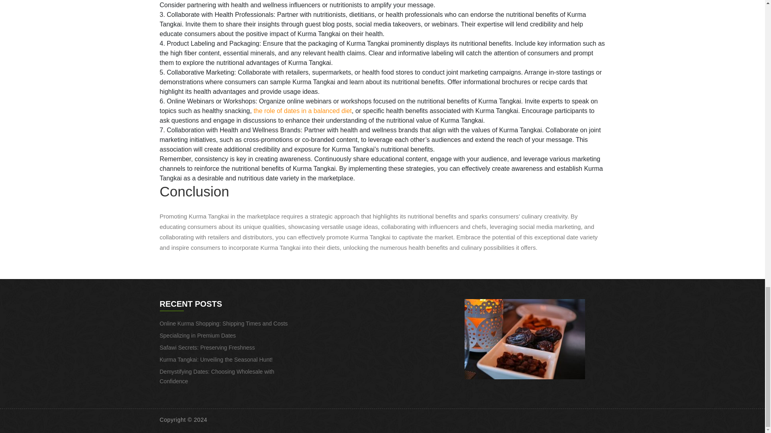 This screenshot has width=771, height=433. Describe the element at coordinates (207, 347) in the screenshot. I see `Safawi Secrets: Preserving Freshness` at that location.